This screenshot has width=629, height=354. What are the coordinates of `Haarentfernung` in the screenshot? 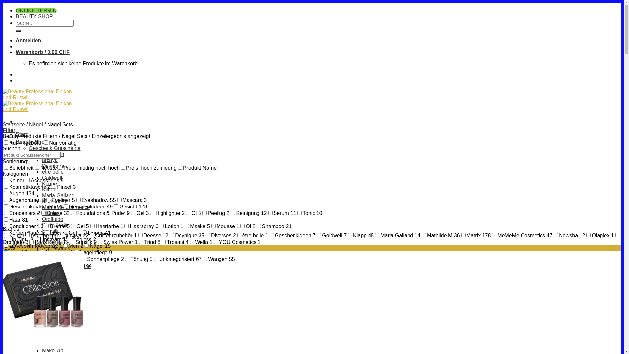 It's located at (47, 327).